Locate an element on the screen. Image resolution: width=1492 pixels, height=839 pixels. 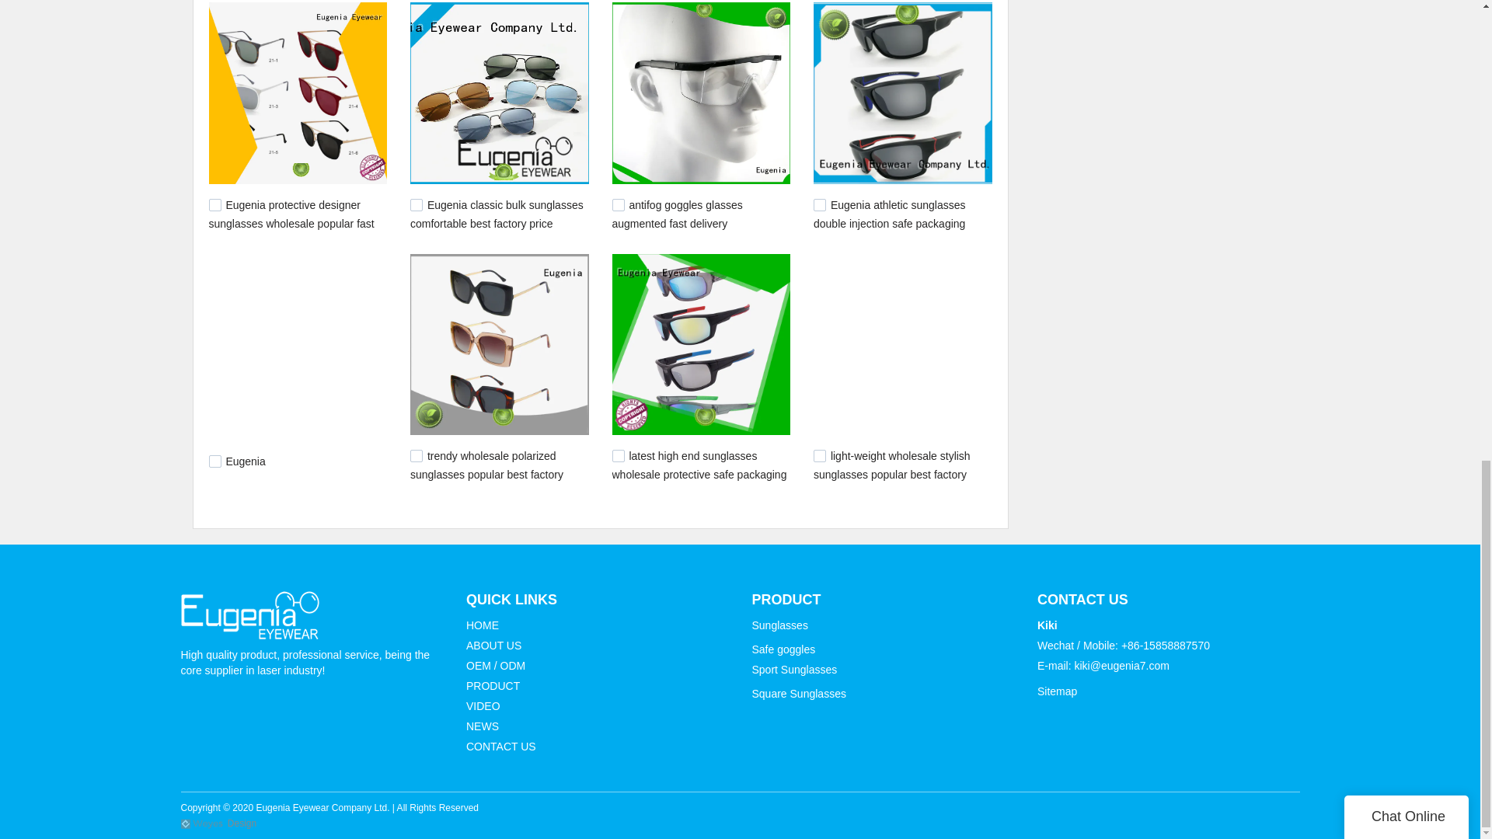
1121 is located at coordinates (619, 455).